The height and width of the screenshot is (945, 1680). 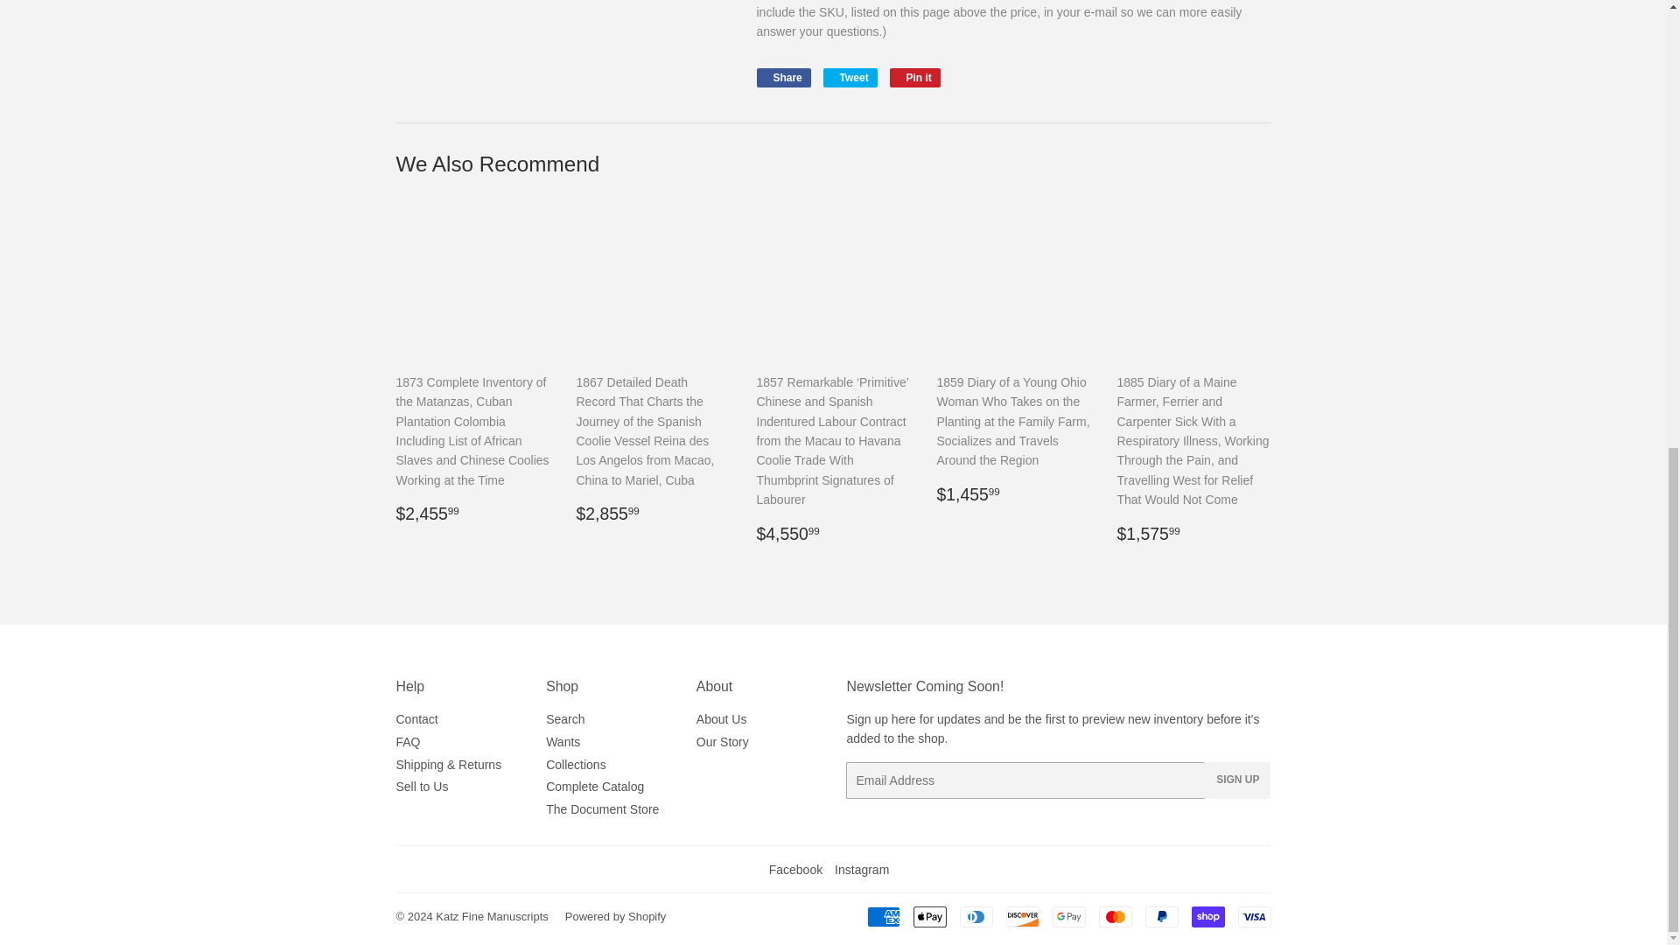 I want to click on Apple Pay, so click(x=1160, y=916).